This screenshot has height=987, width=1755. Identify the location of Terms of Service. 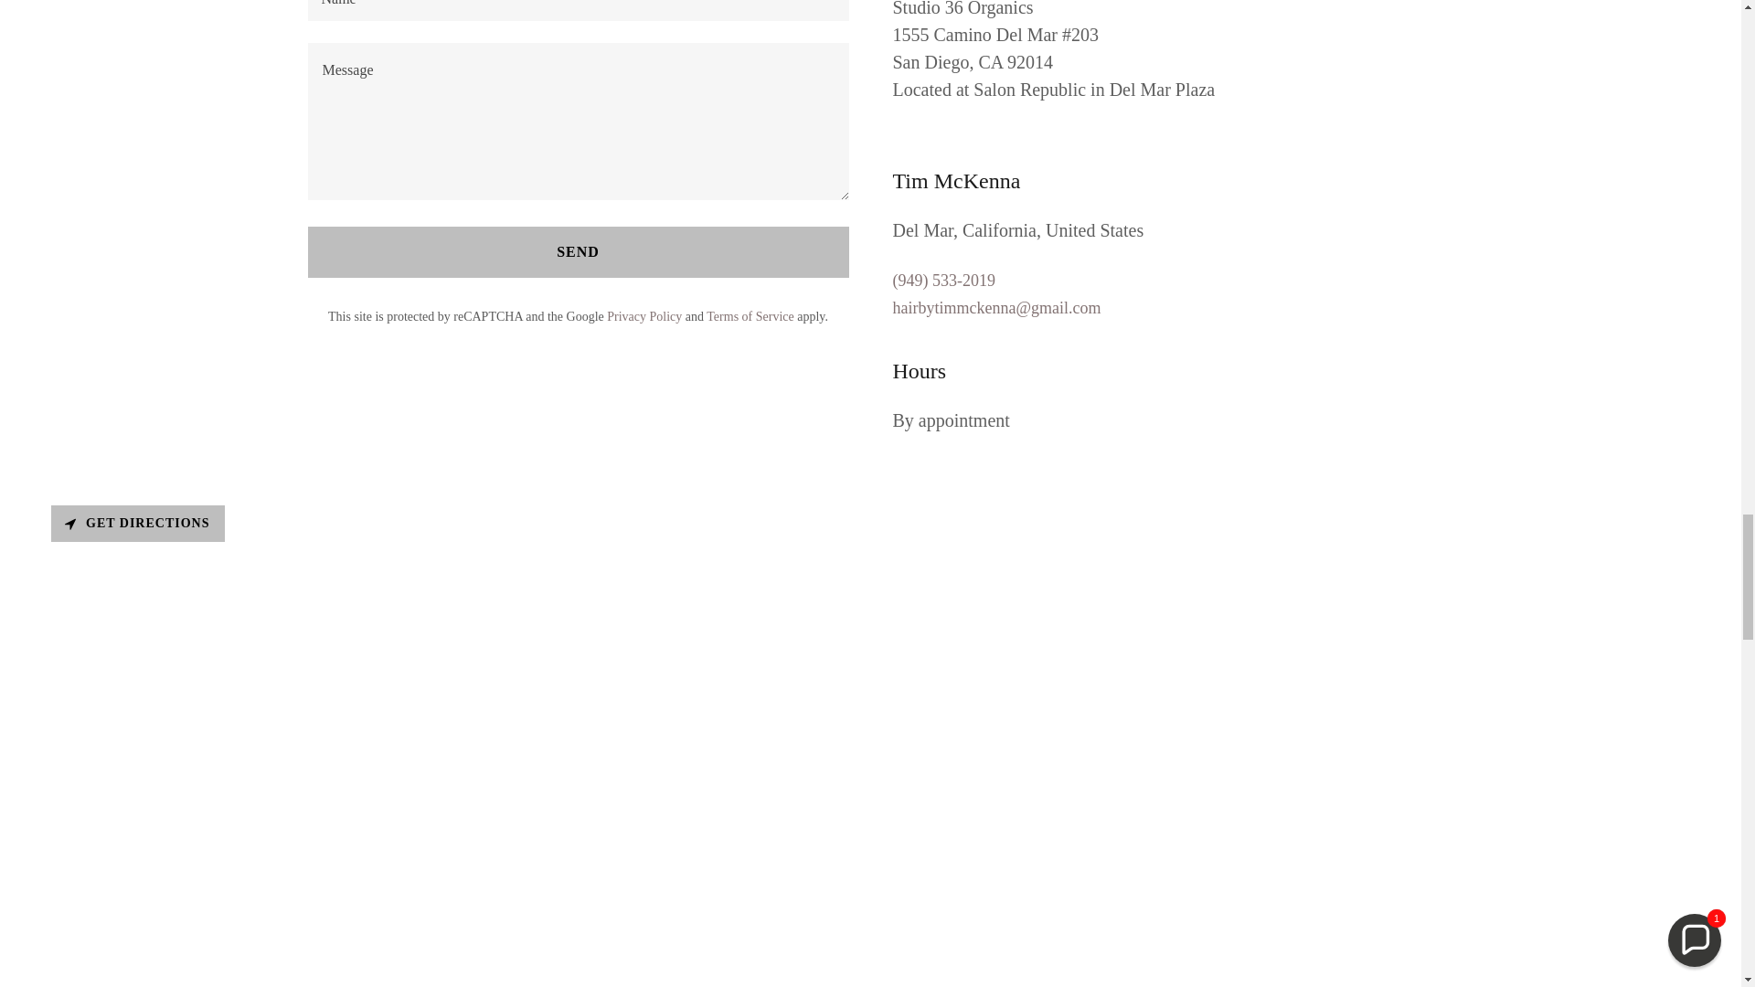
(750, 316).